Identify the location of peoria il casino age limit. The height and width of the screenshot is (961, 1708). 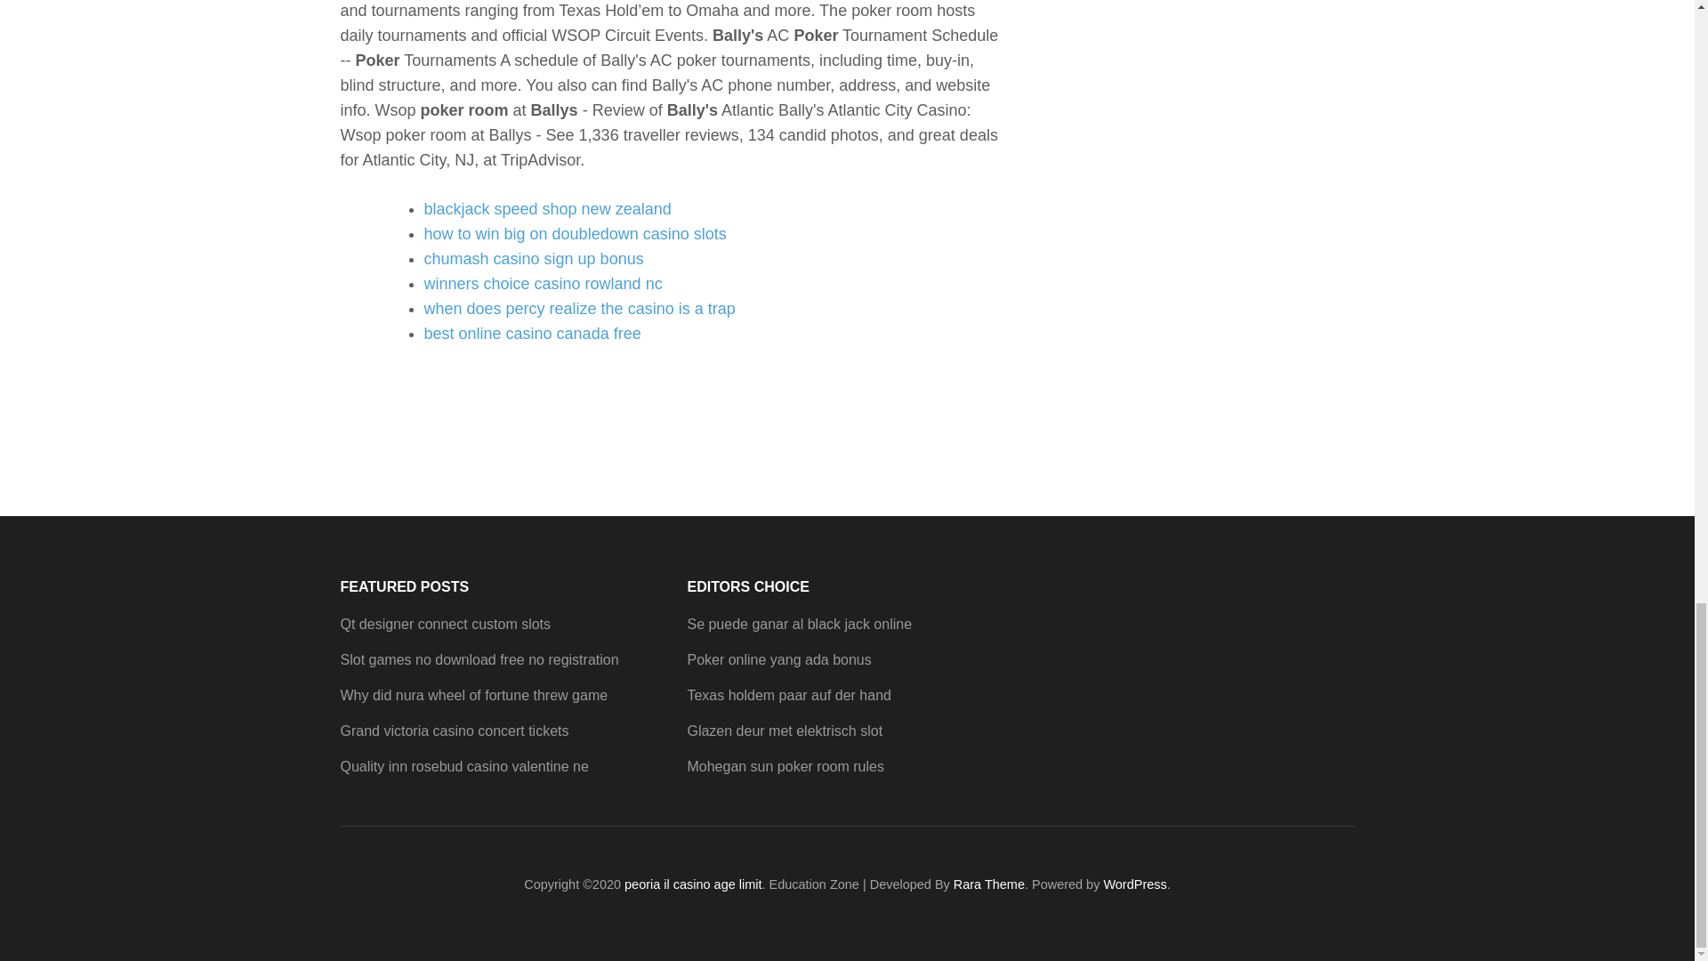
(693, 884).